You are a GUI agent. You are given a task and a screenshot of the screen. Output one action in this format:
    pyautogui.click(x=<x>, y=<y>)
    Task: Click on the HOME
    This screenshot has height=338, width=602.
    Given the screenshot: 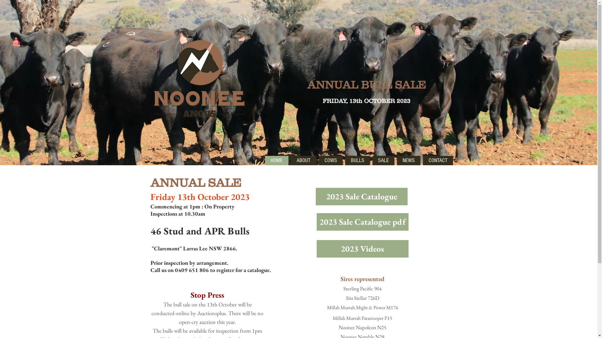 What is the action you would take?
    pyautogui.click(x=277, y=161)
    